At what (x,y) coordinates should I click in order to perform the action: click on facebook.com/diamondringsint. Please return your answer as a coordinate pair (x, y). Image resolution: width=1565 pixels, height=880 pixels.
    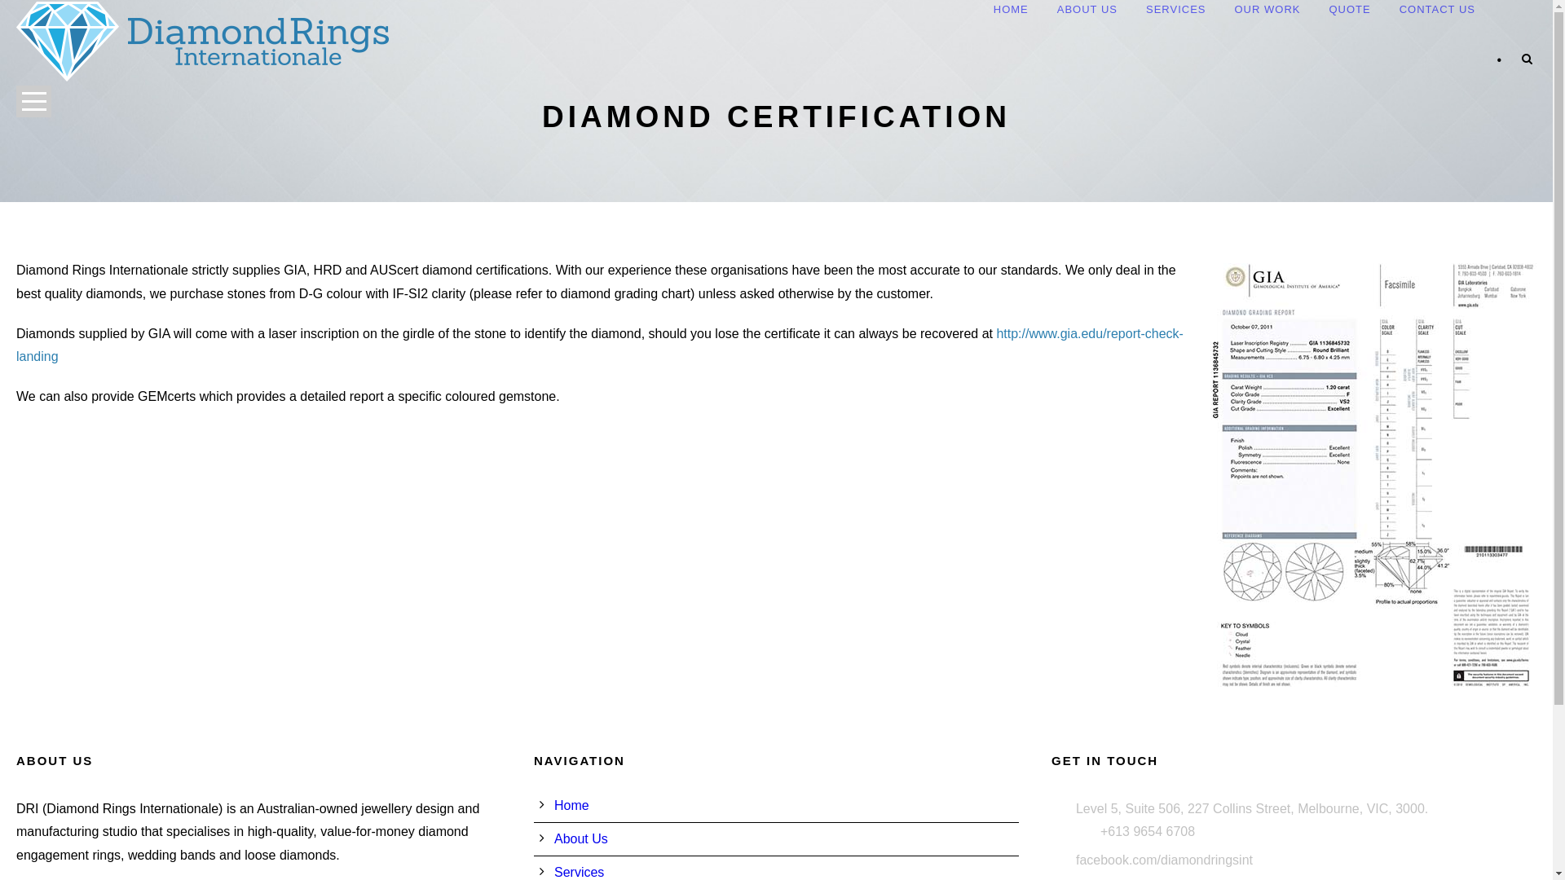
    Looking at the image, I should click on (1164, 860).